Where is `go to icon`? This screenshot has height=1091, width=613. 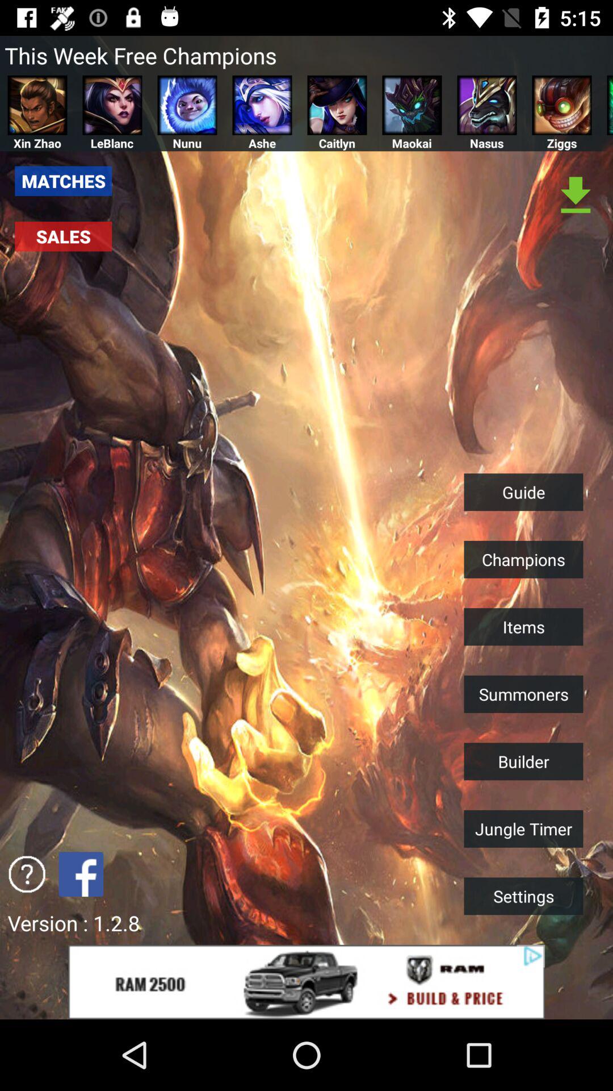 go to icon is located at coordinates (27, 874).